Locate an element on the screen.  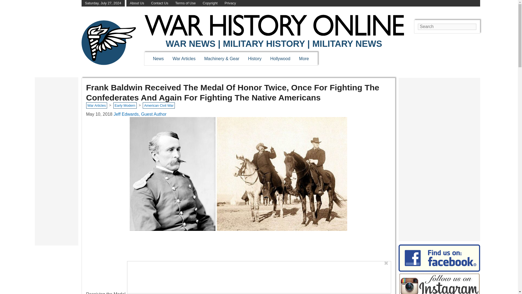
Terms of Use is located at coordinates (185, 3).